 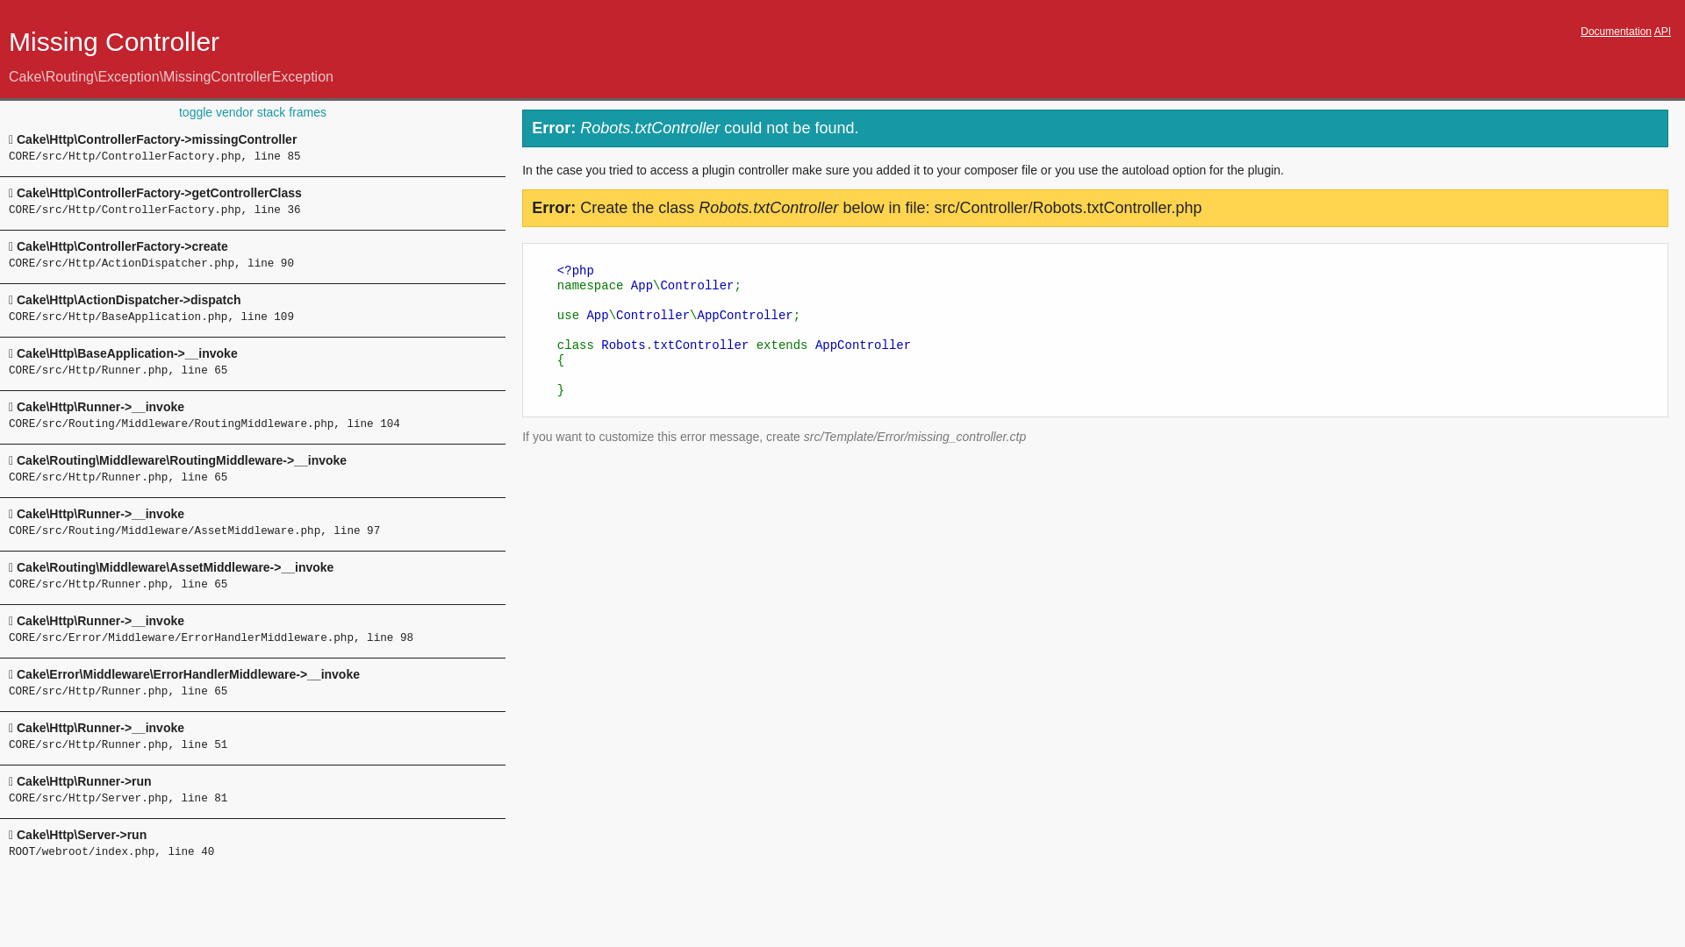 What do you see at coordinates (1662, 32) in the screenshot?
I see `API` at bounding box center [1662, 32].